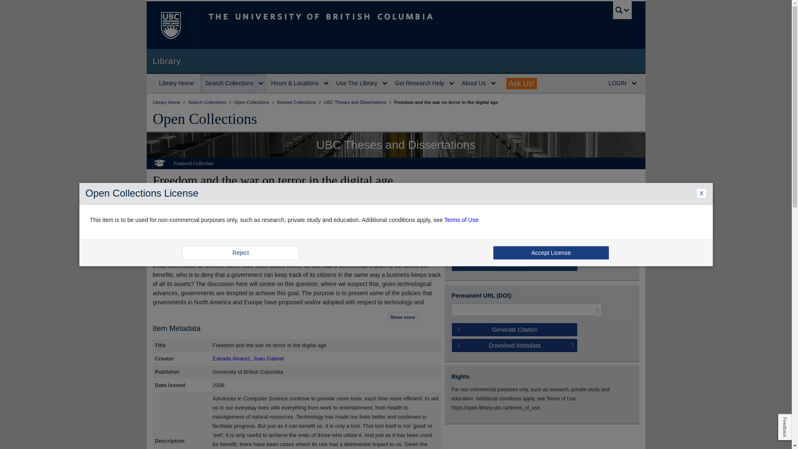 This screenshot has height=449, width=798. I want to click on Search Collections, so click(229, 83).